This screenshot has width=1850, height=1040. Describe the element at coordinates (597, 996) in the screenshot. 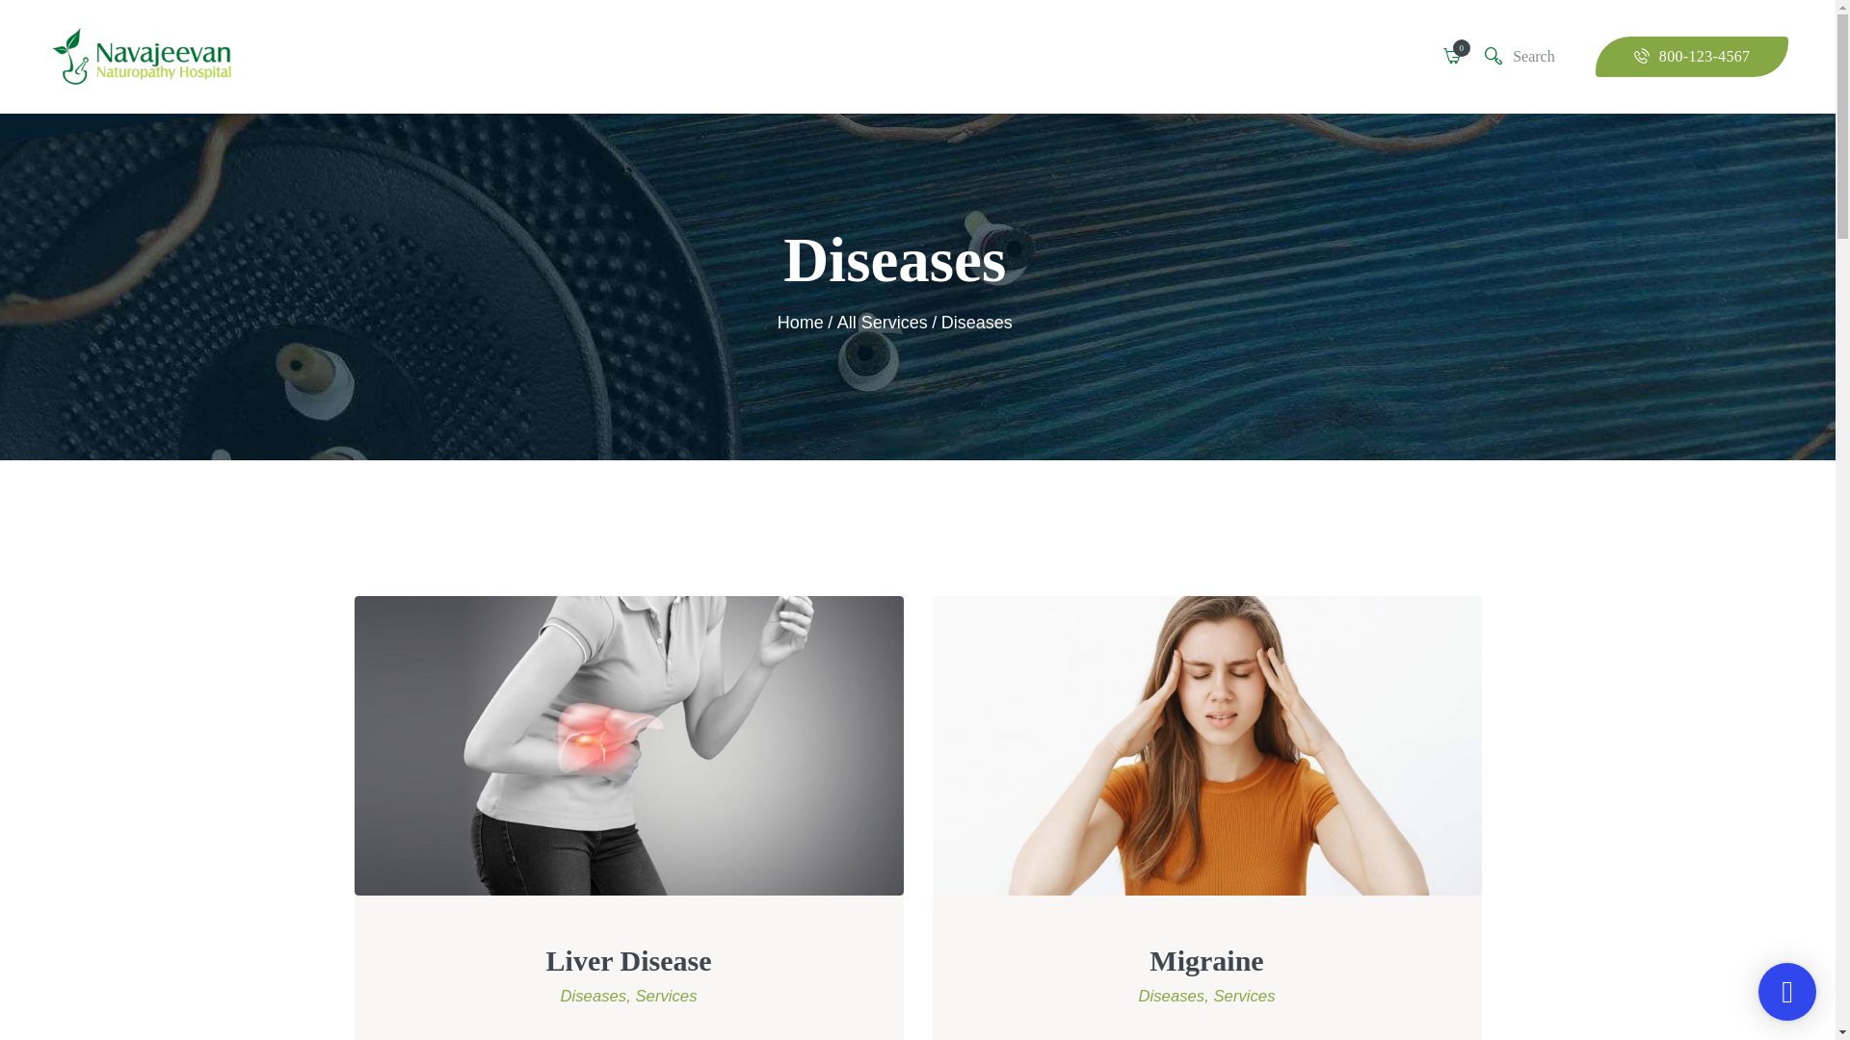

I see `View all posts in Diseases` at that location.